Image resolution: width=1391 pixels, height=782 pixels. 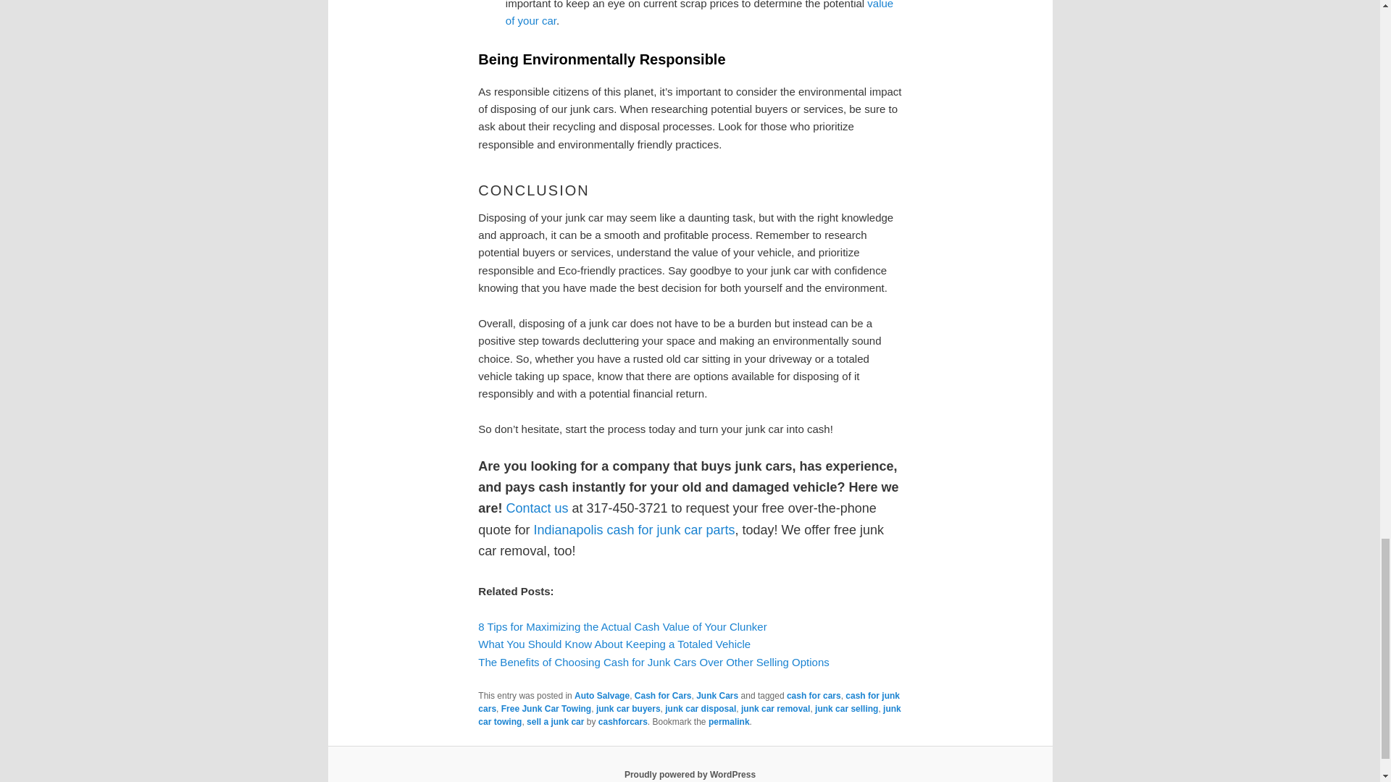 What do you see at coordinates (690, 774) in the screenshot?
I see `Semantic Personal Publishing Platform` at bounding box center [690, 774].